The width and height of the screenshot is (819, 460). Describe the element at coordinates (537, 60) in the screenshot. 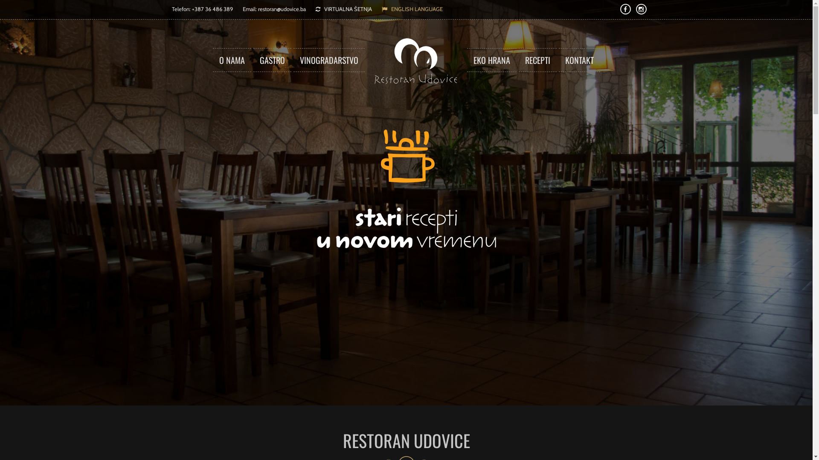

I see `RECEPTI` at that location.